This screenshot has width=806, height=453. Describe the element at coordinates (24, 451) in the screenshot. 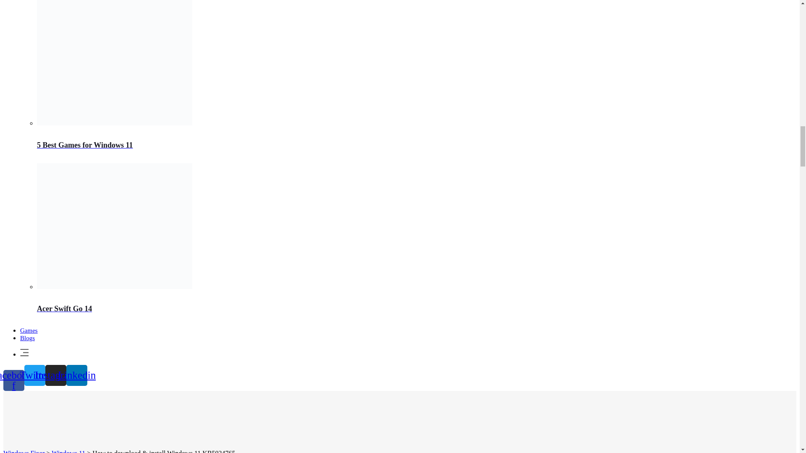

I see `Go to Windows Fixer.` at that location.